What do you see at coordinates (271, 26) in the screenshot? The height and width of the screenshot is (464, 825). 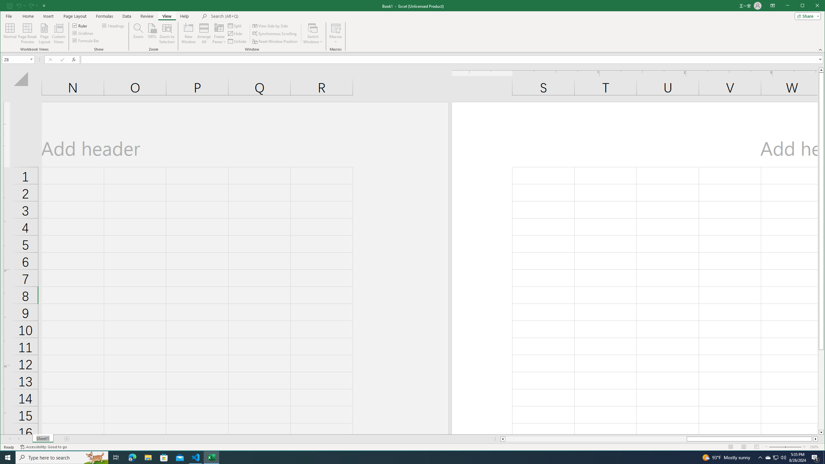 I see `View Side by Side` at bounding box center [271, 26].